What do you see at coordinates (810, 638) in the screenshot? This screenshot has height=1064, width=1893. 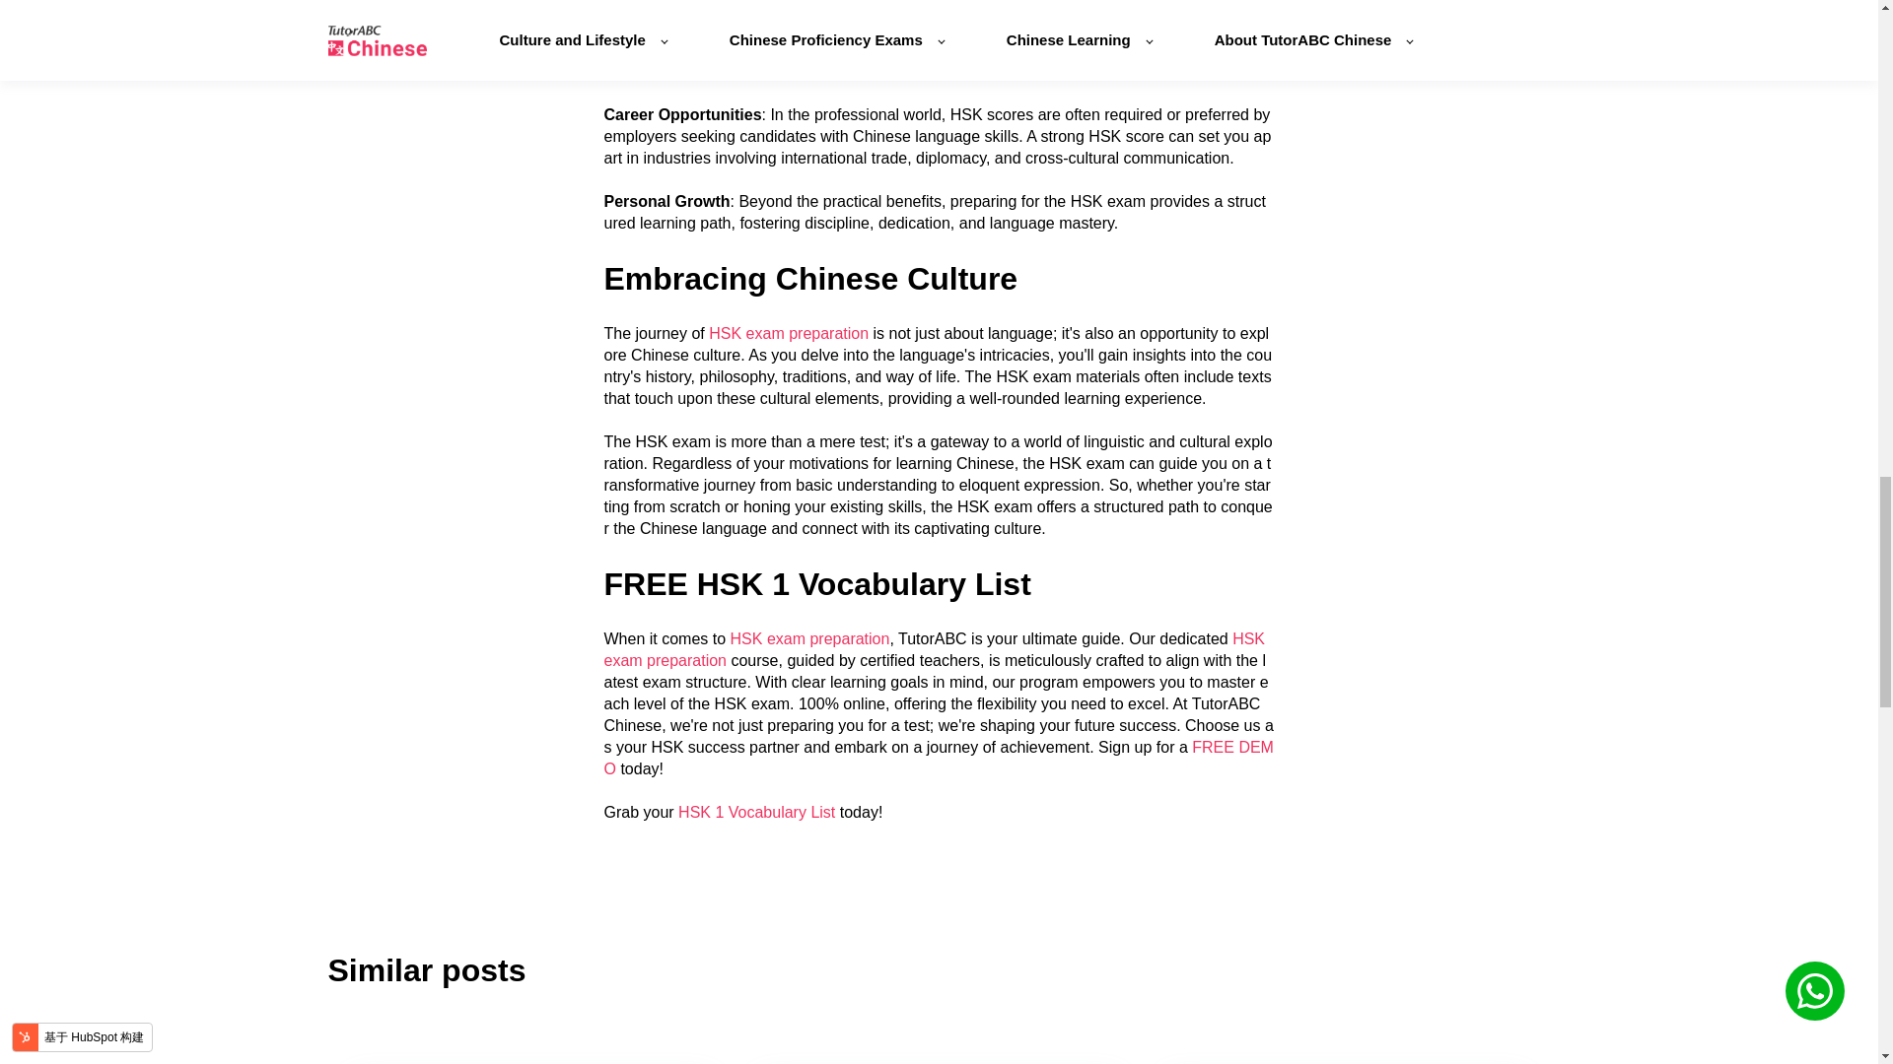 I see `HSK exam preparation` at bounding box center [810, 638].